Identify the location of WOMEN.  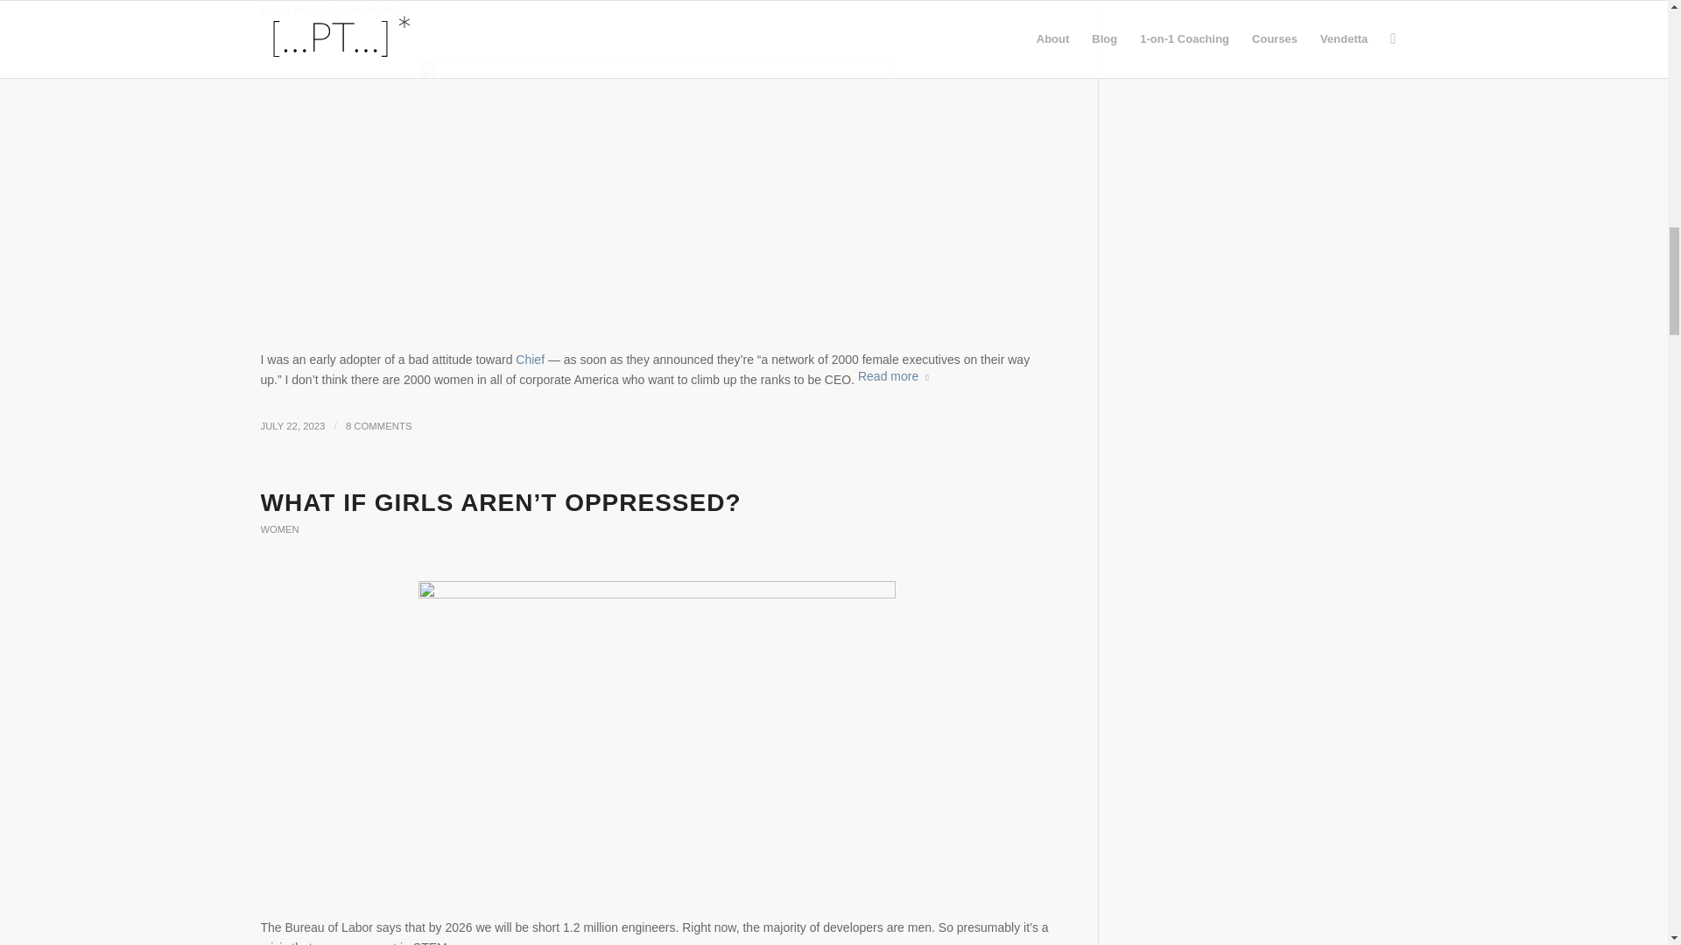
(387, 10).